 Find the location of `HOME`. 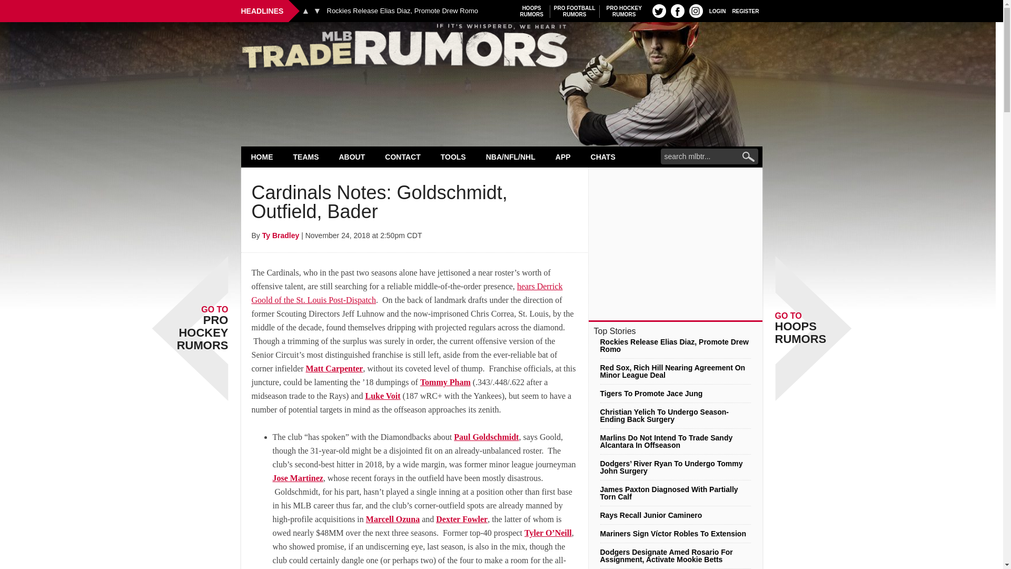

HOME is located at coordinates (696, 11).